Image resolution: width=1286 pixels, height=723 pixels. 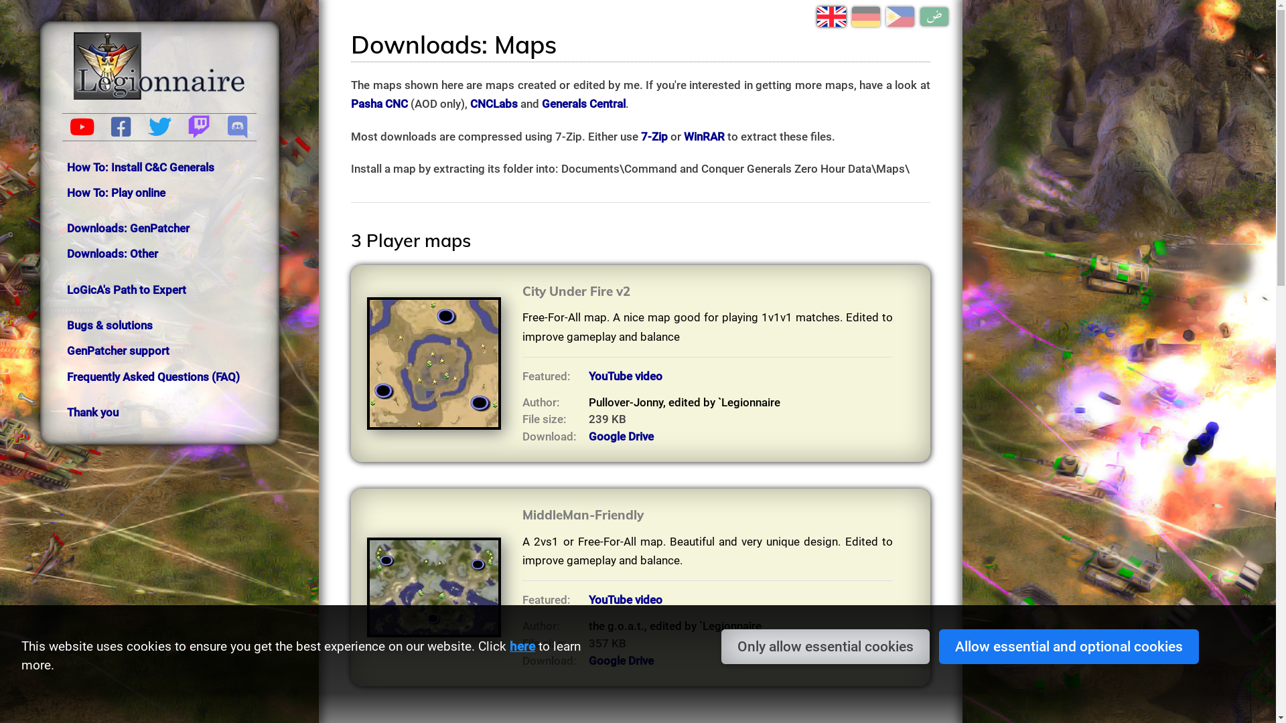 What do you see at coordinates (1069, 647) in the screenshot?
I see `Allow essential and optional cookies` at bounding box center [1069, 647].